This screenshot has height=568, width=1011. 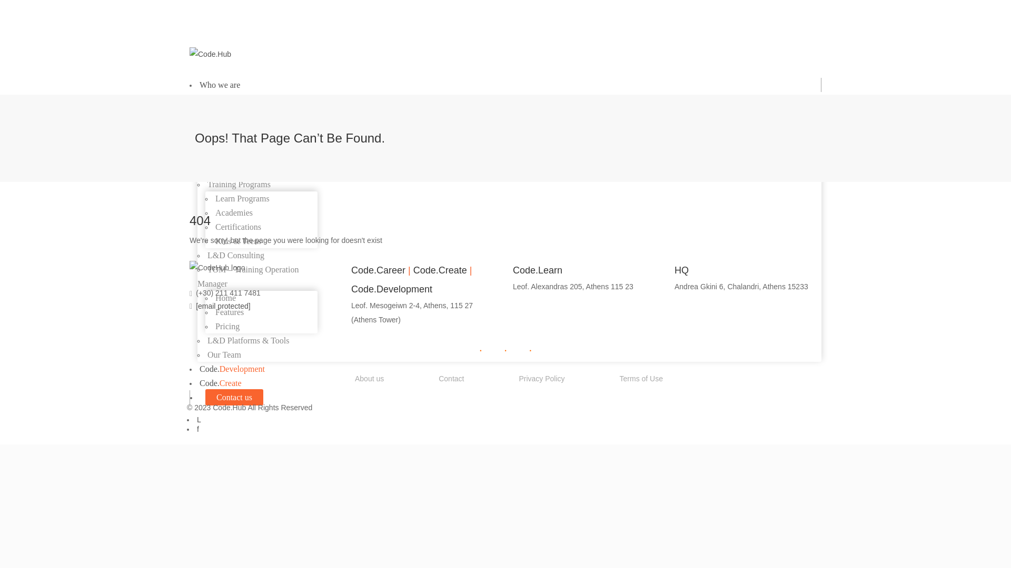 I want to click on Code.Career, so click(x=220, y=99).